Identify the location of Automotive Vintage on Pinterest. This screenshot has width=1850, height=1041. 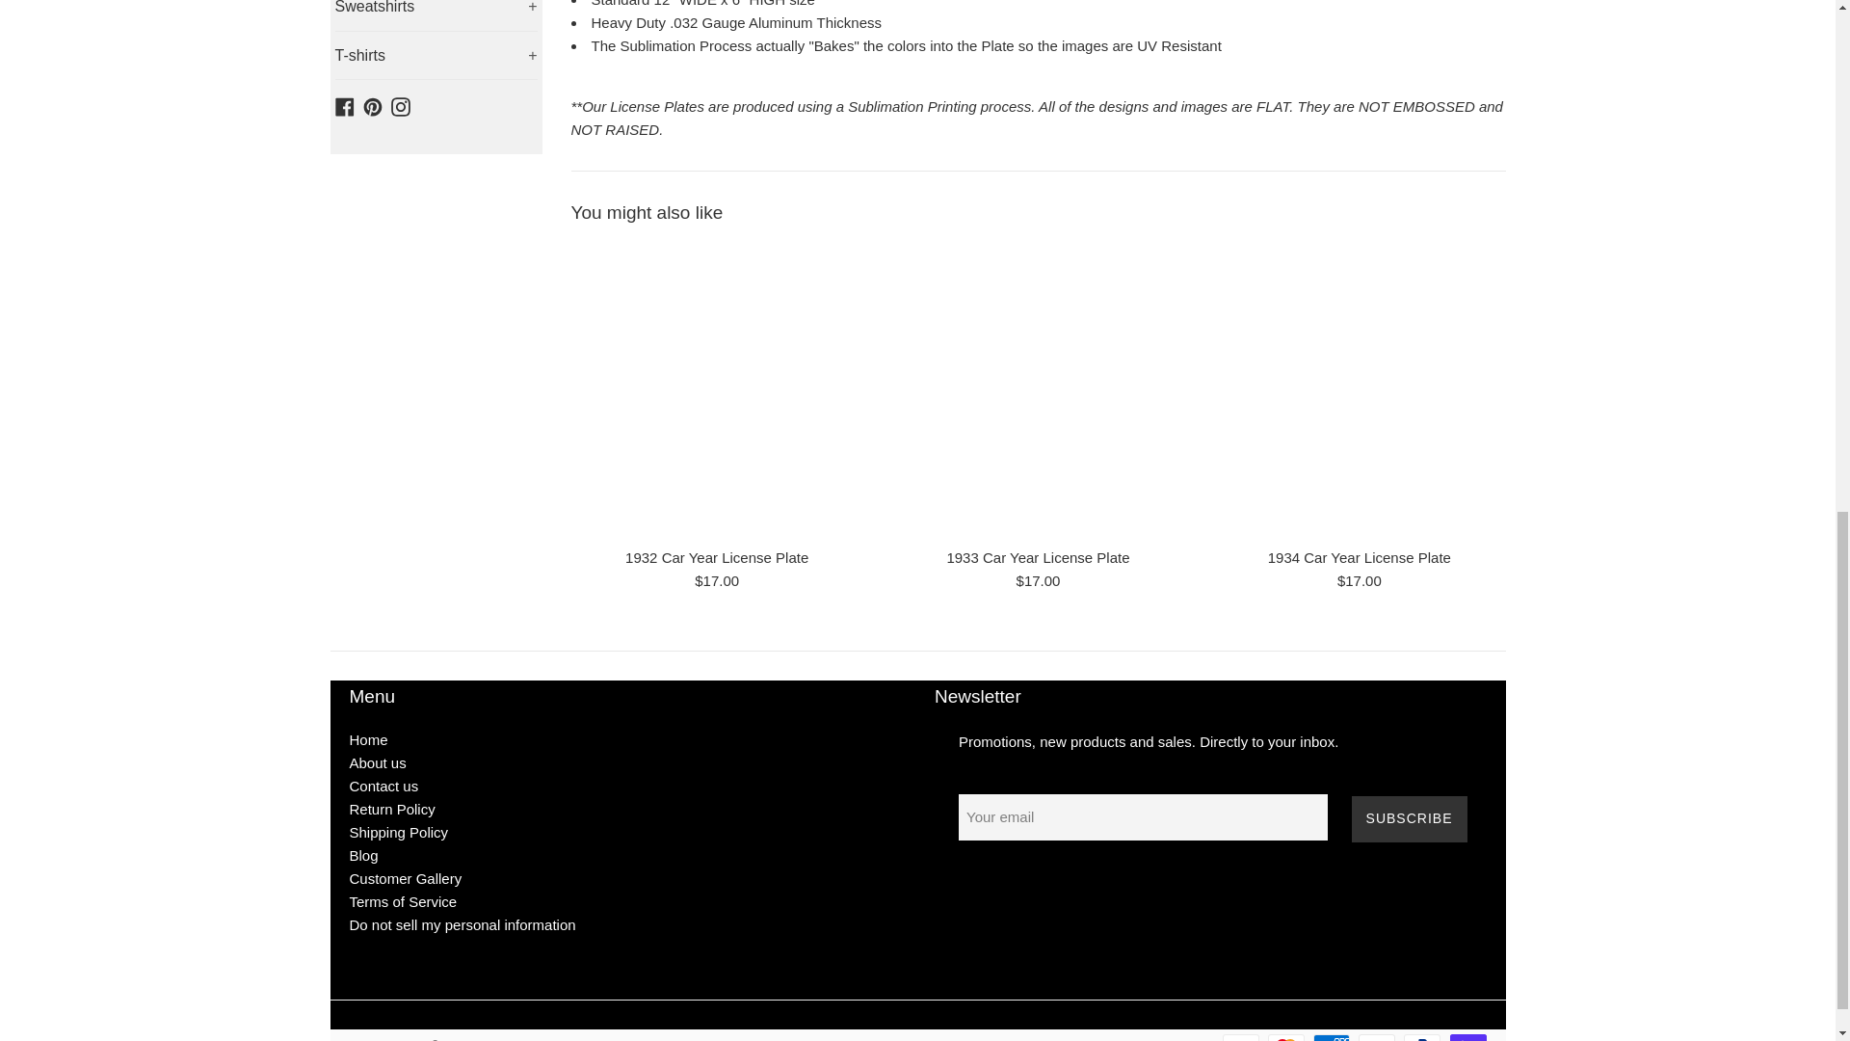
(372, 105).